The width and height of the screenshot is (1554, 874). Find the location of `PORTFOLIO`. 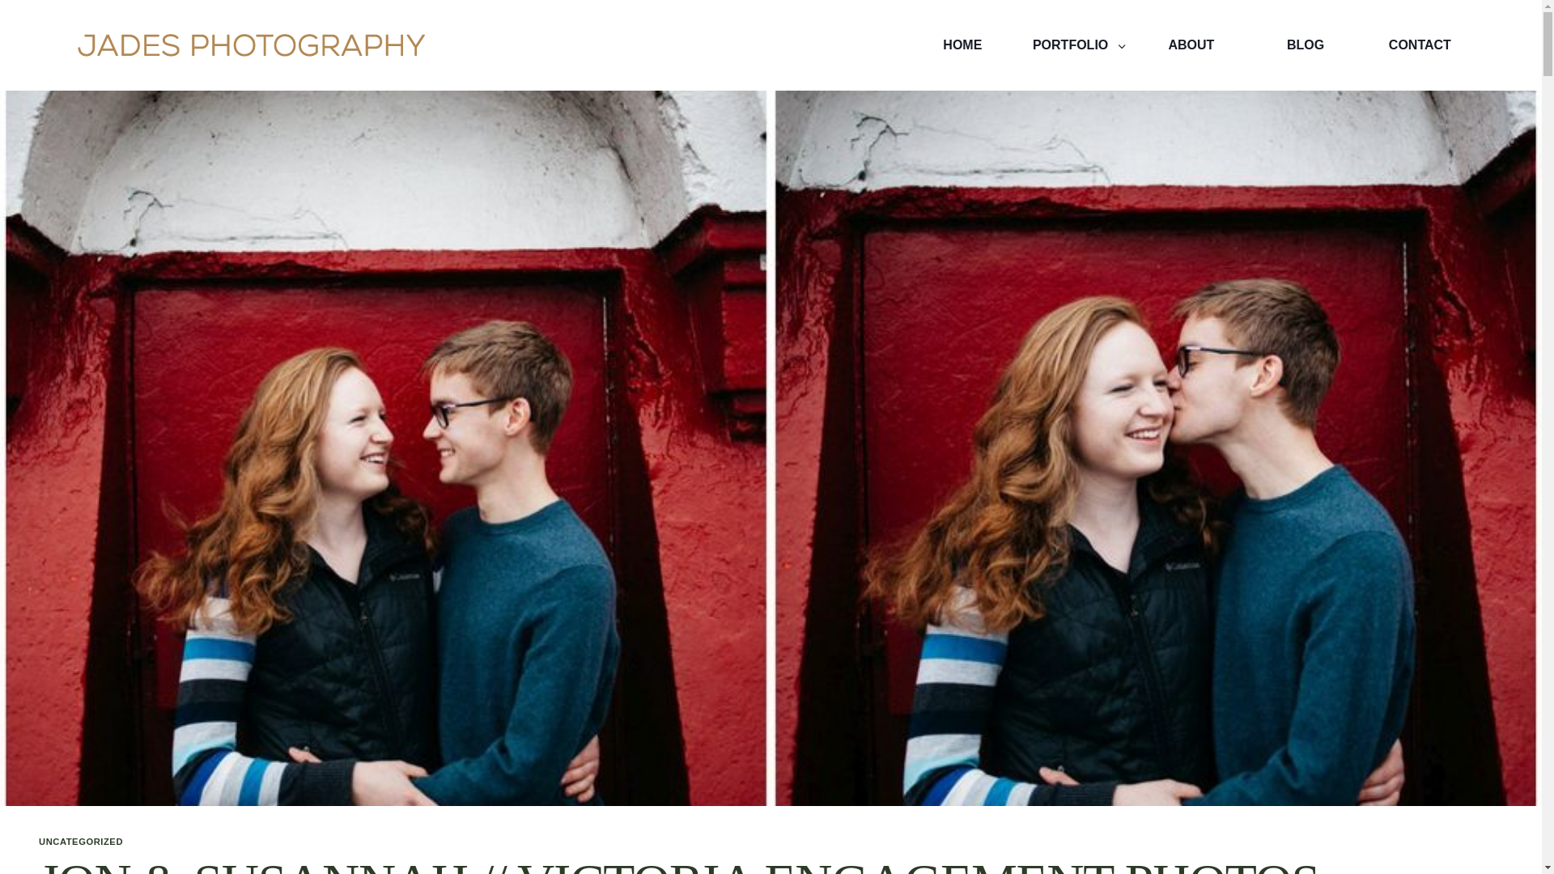

PORTFOLIO is located at coordinates (1076, 45).